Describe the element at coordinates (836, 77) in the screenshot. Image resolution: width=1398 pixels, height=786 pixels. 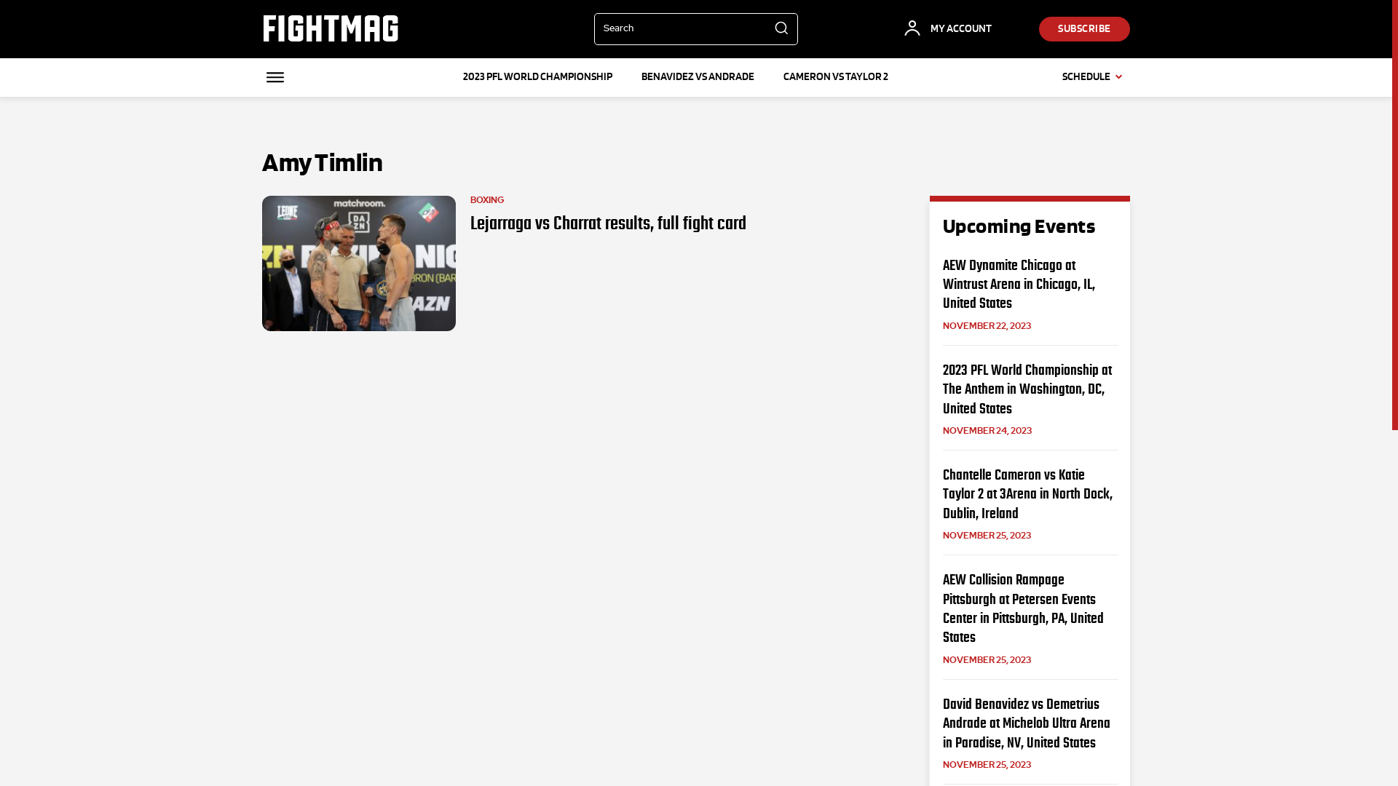
I see `CAMERON VS TAYLOR 2` at that location.